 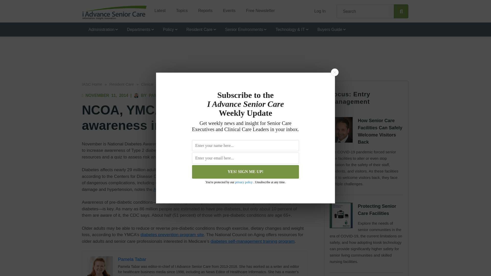 What do you see at coordinates (199, 29) in the screenshot?
I see `Resident Care` at bounding box center [199, 29].